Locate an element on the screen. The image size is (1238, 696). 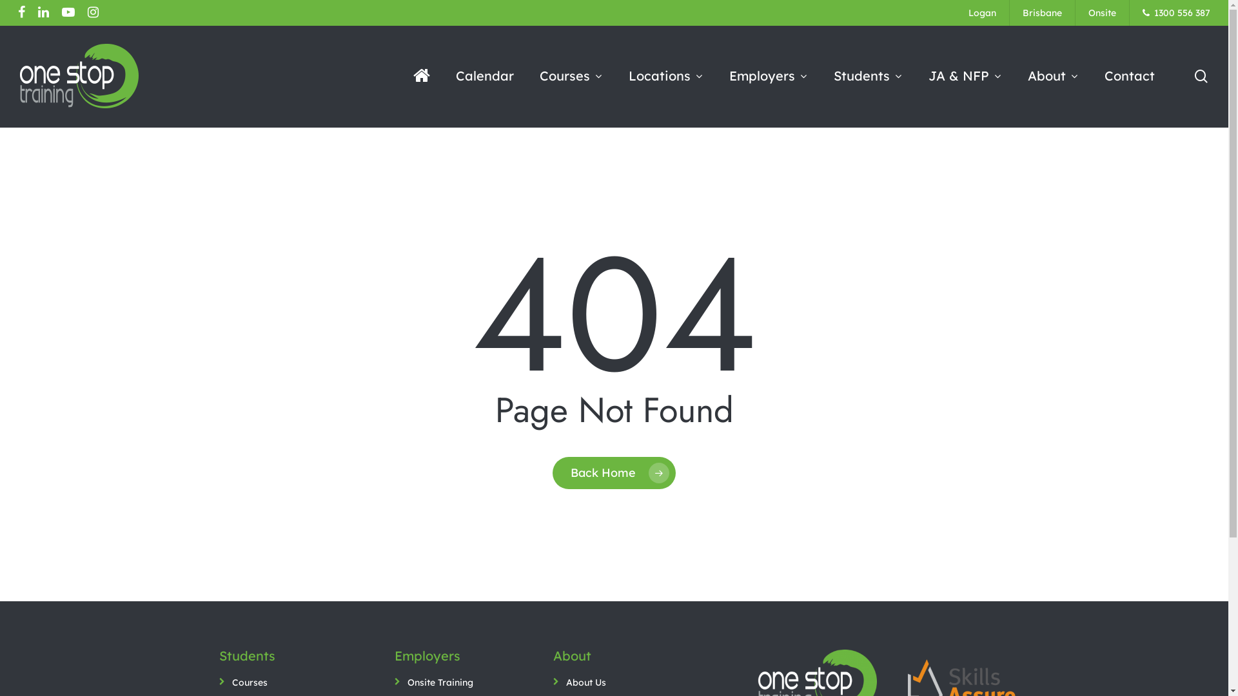
Calendar is located at coordinates (485, 76).